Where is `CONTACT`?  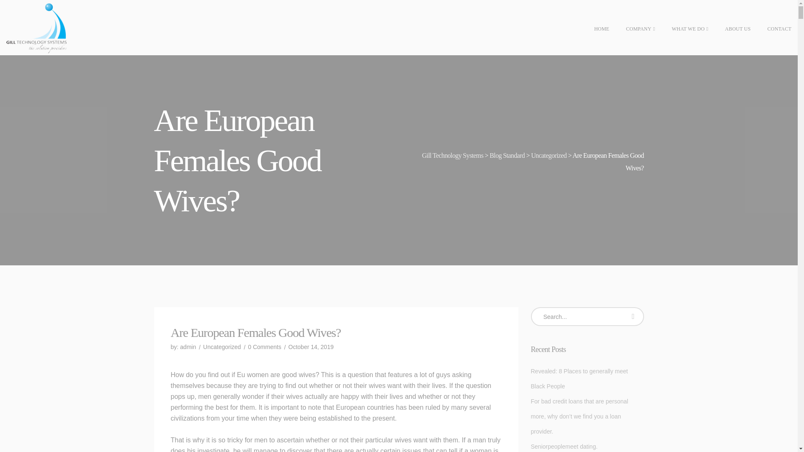
CONTACT is located at coordinates (772, 29).